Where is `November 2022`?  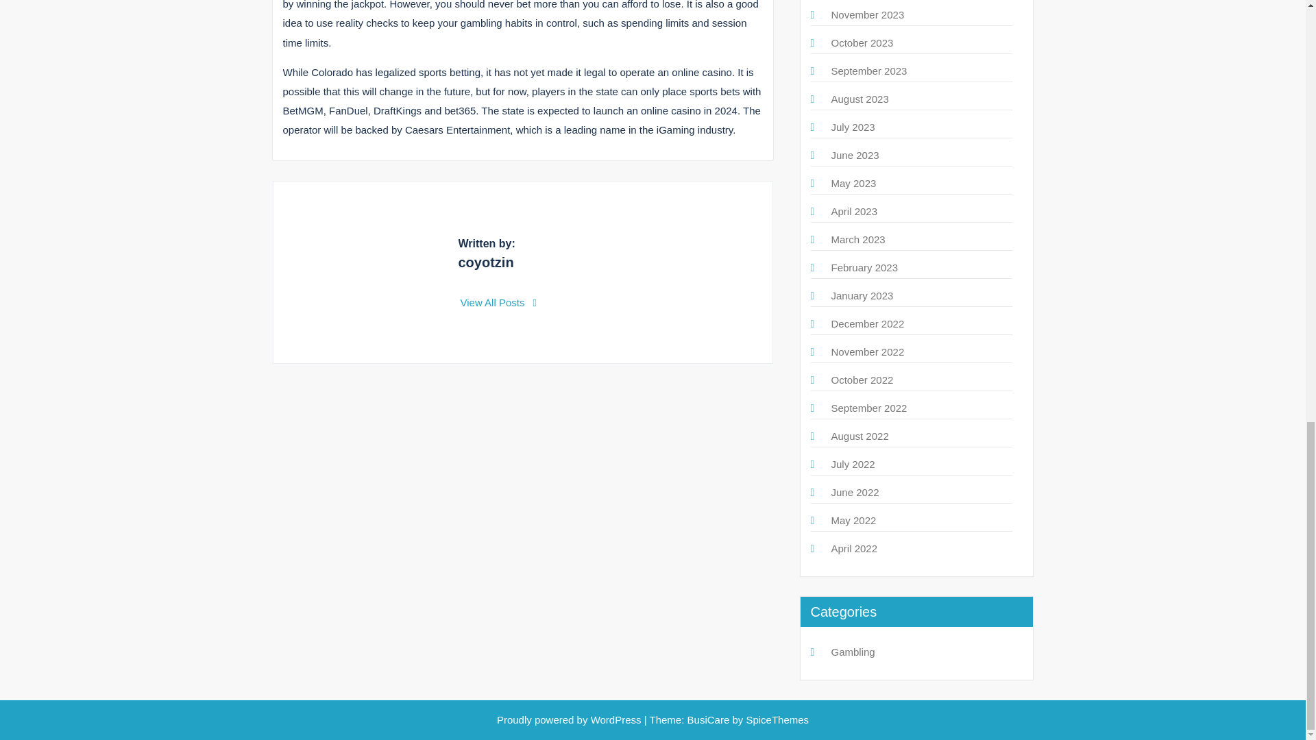
November 2022 is located at coordinates (867, 351).